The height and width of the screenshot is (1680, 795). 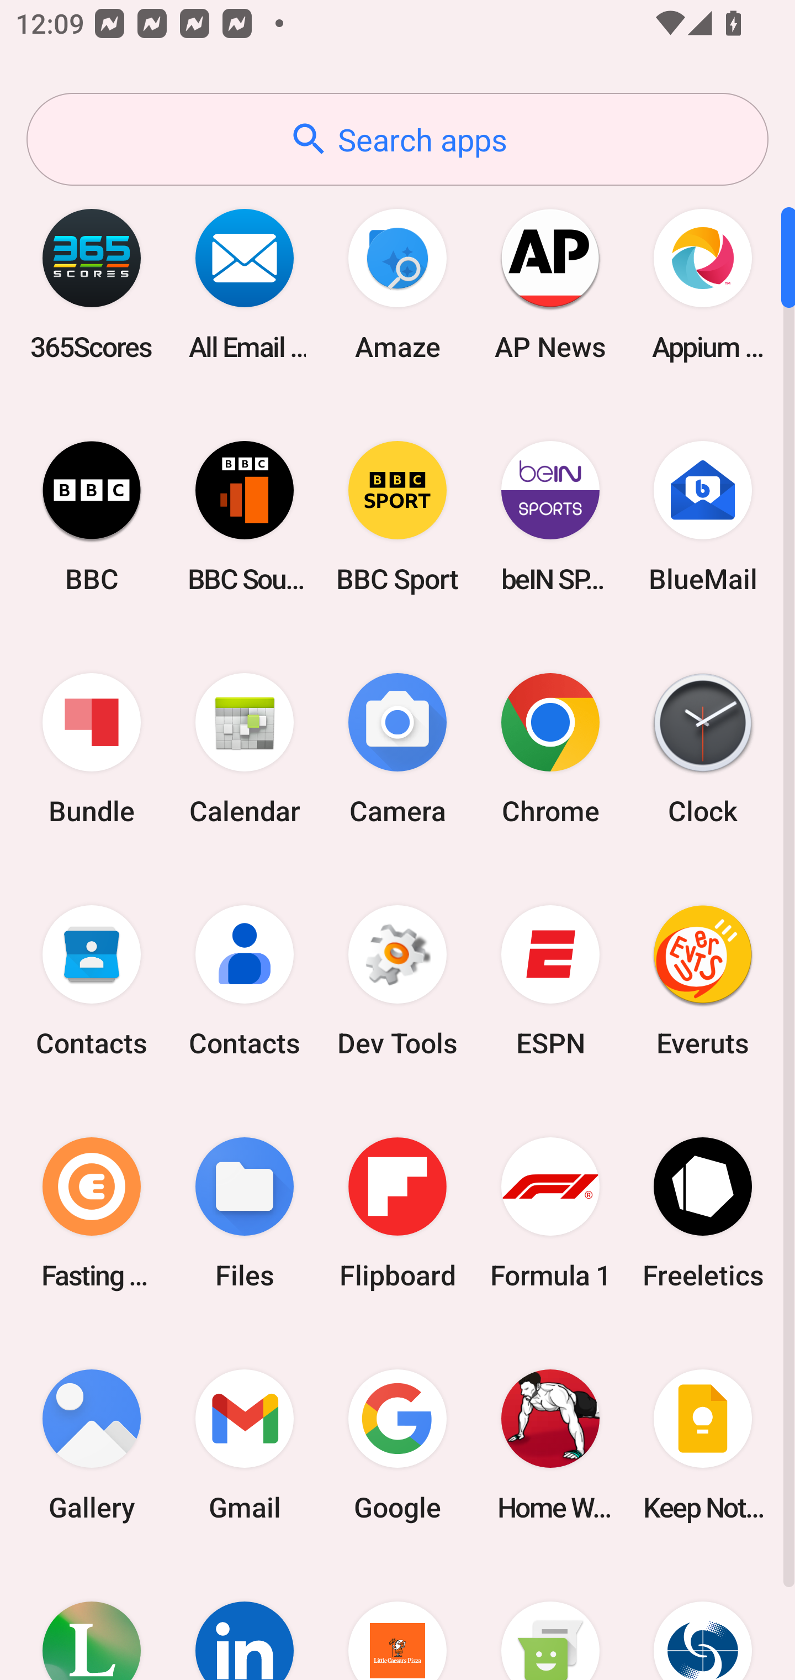 I want to click on Little Caesars Pizza, so click(x=397, y=1620).